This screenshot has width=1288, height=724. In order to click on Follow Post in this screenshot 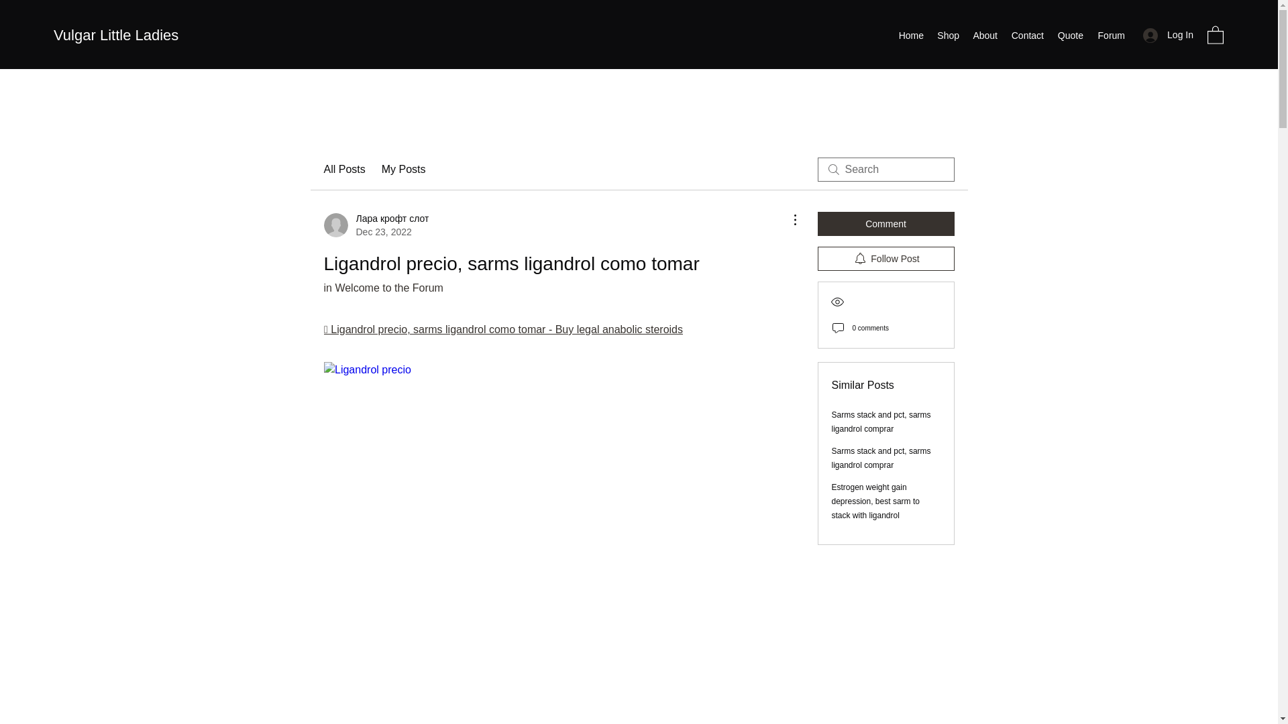, I will do `click(885, 259)`.